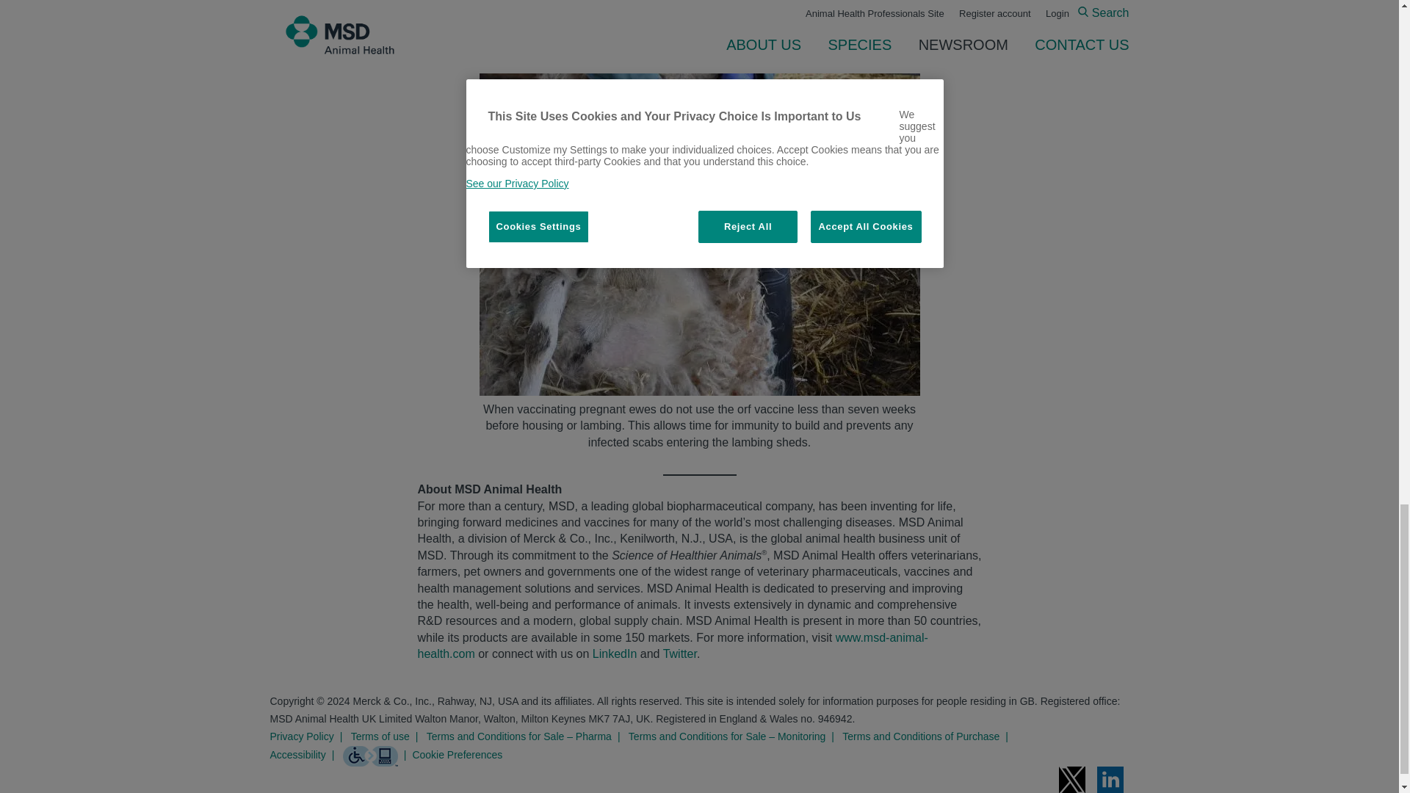 The width and height of the screenshot is (1410, 793). I want to click on Accessibility, so click(305, 755).